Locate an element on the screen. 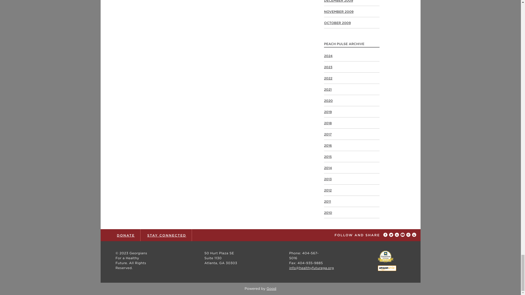 The width and height of the screenshot is (525, 295). Share on pinterest is located at coordinates (409, 235).